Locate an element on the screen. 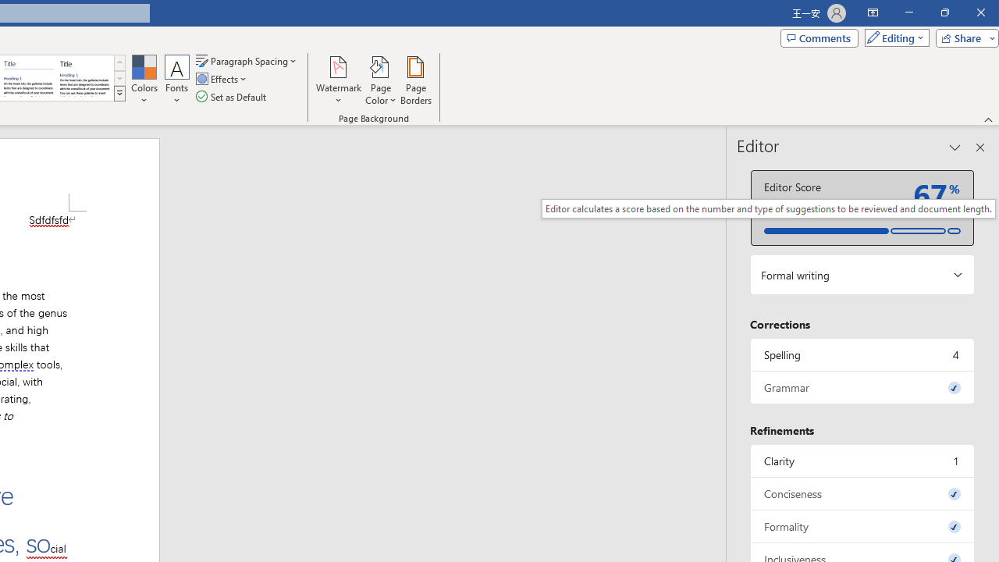 This screenshot has width=999, height=562. Clarity, 1 issue. Press space or enter to review items. is located at coordinates (862, 461).